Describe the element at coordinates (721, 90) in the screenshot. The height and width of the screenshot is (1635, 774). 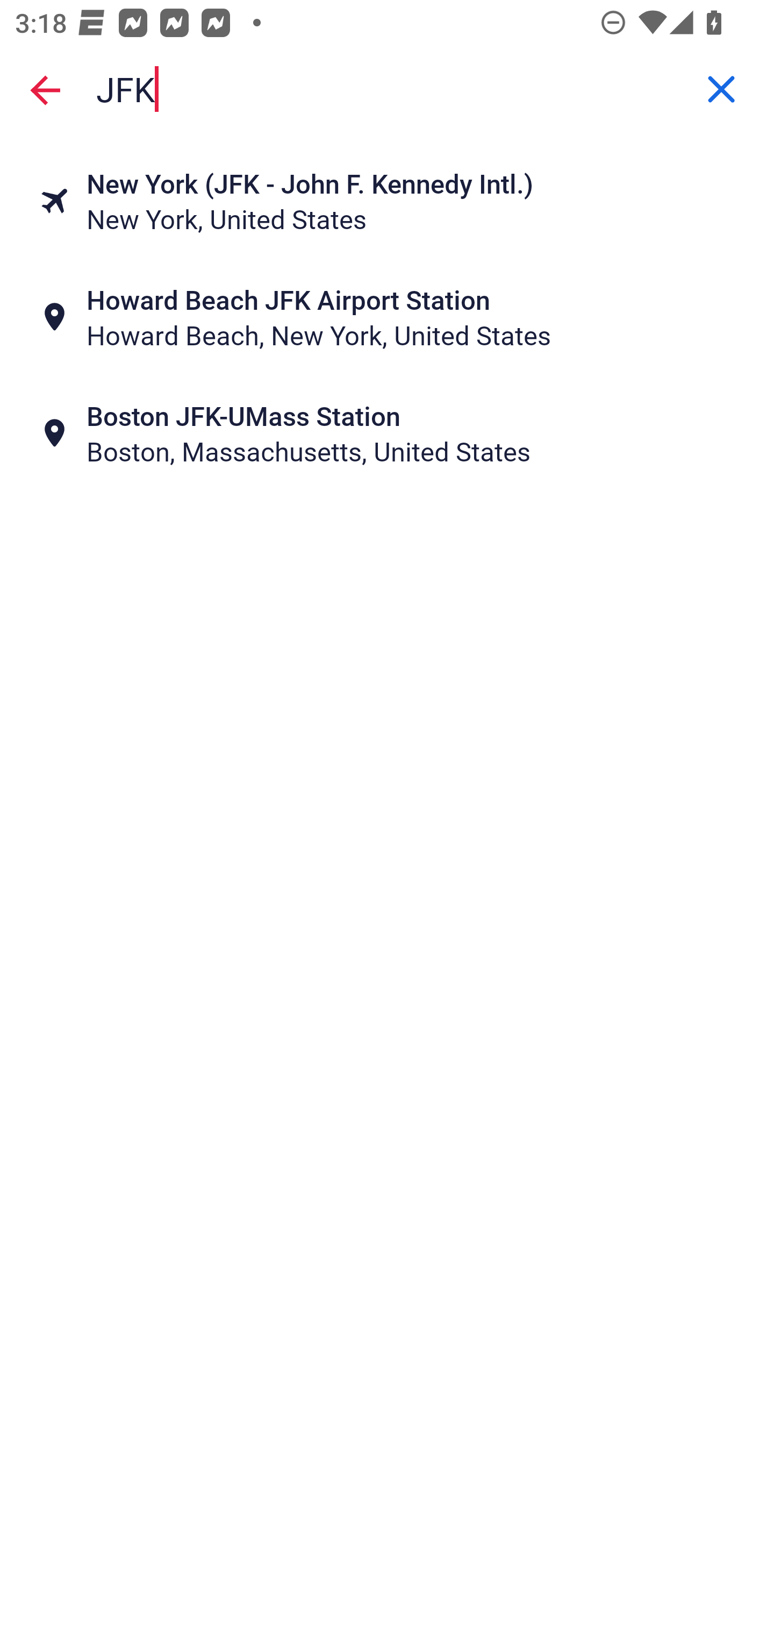
I see `Clear Drop-off` at that location.